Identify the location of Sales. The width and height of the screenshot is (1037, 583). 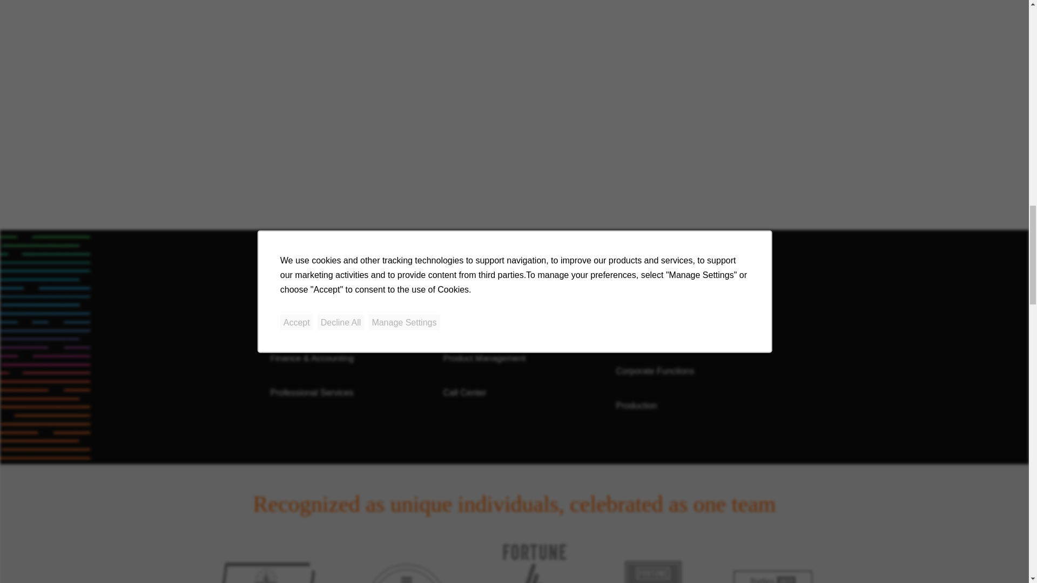
(454, 323).